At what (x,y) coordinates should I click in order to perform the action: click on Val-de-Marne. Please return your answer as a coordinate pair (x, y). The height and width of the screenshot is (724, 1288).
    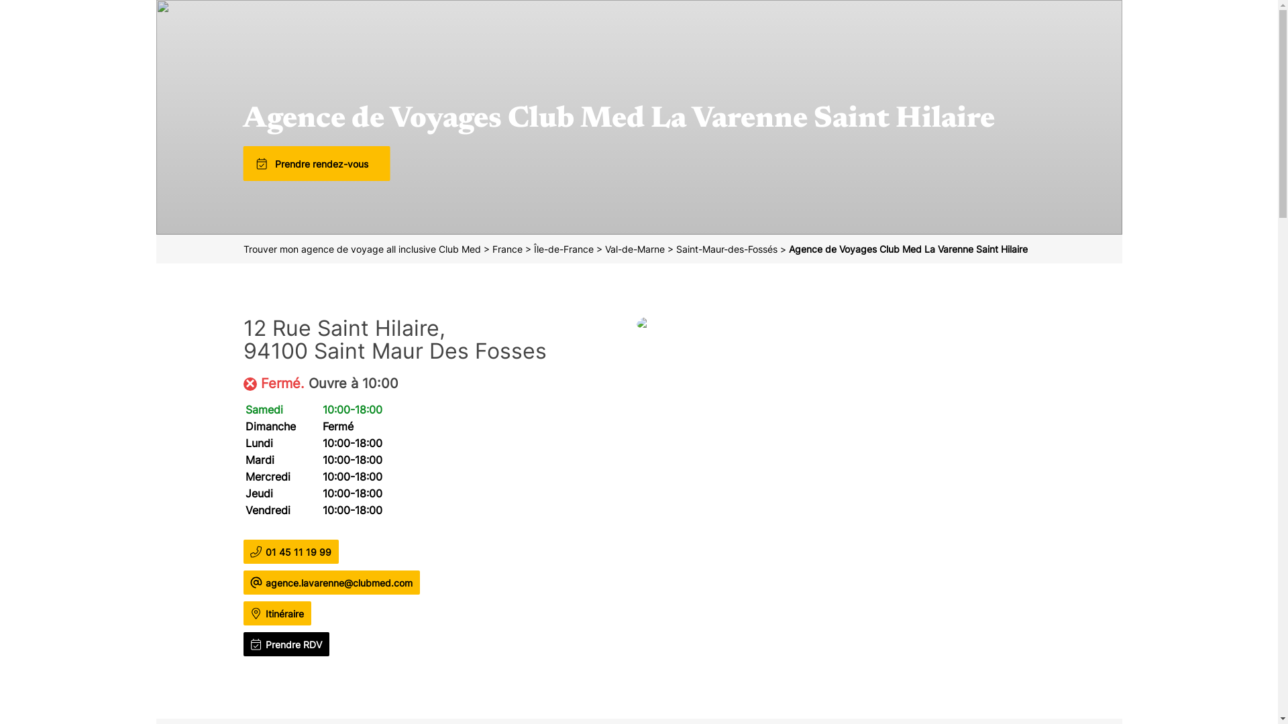
    Looking at the image, I should click on (636, 249).